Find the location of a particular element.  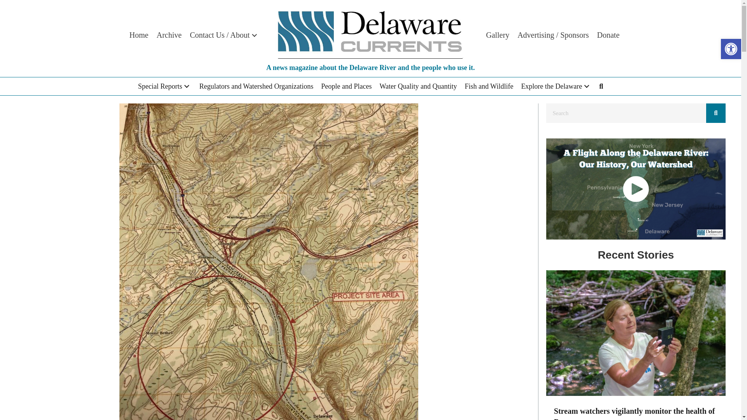

Gallery is located at coordinates (497, 35).